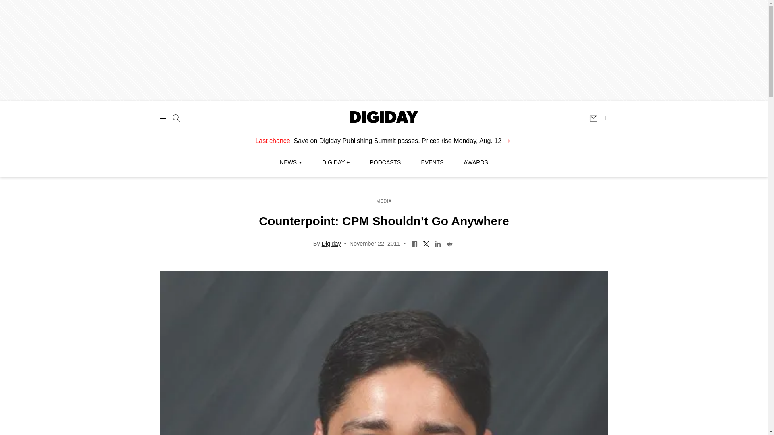  What do you see at coordinates (414, 243) in the screenshot?
I see `Share on Facebook` at bounding box center [414, 243].